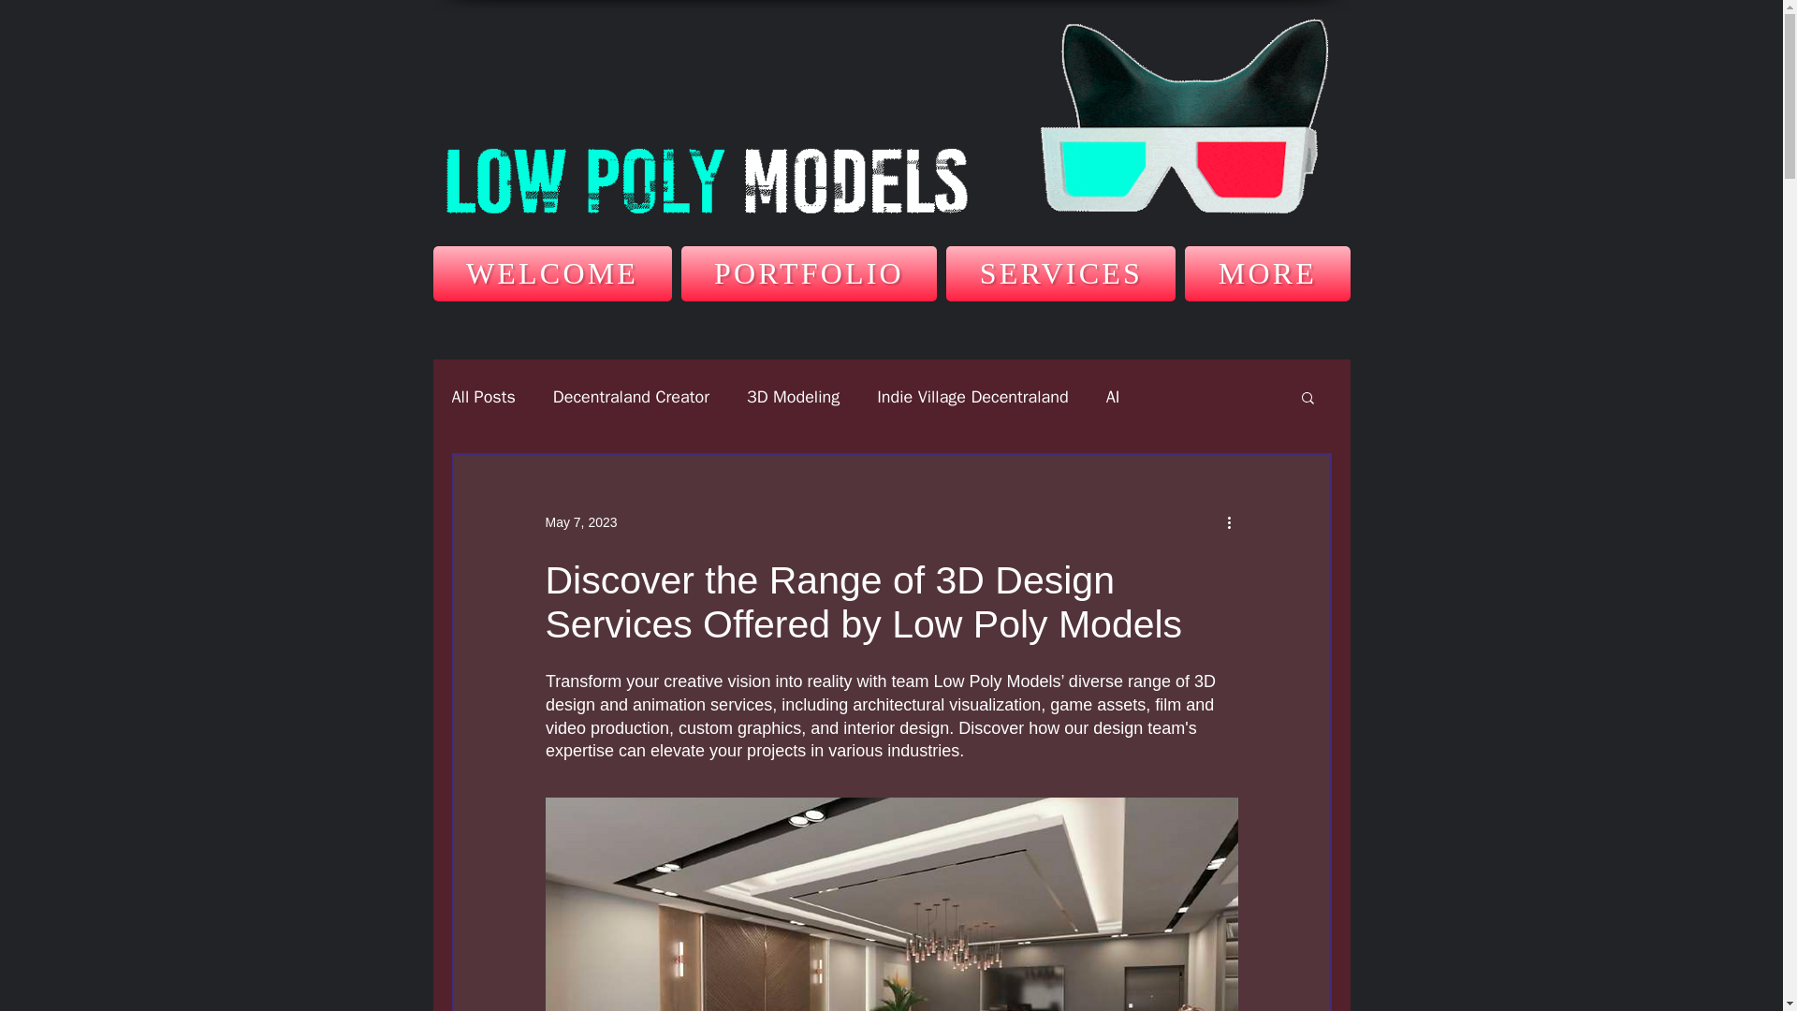 This screenshot has height=1011, width=1797. What do you see at coordinates (1113, 397) in the screenshot?
I see `AI` at bounding box center [1113, 397].